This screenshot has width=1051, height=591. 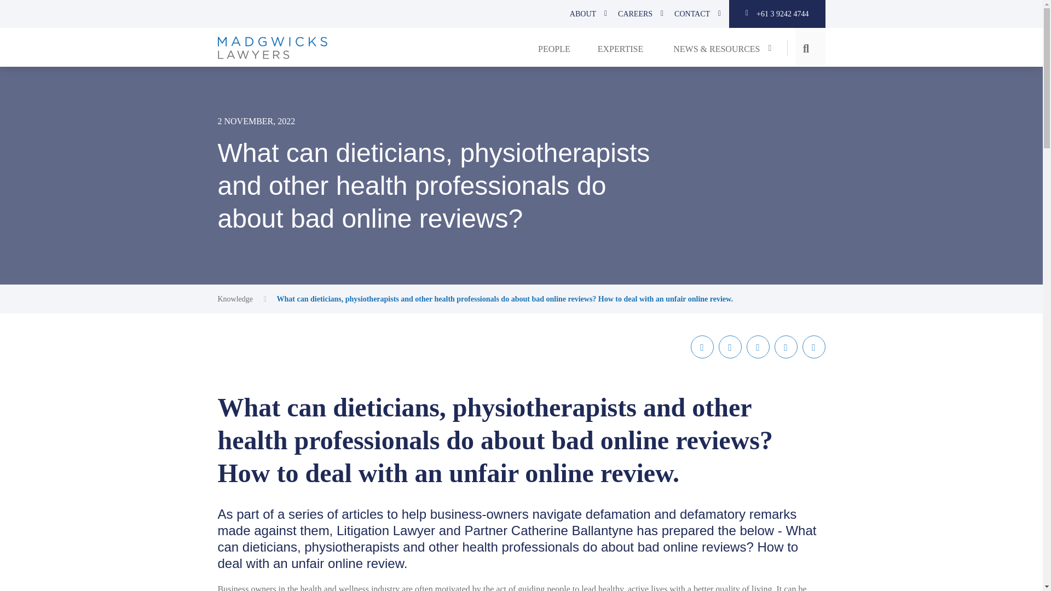 What do you see at coordinates (583, 14) in the screenshot?
I see `ABOUT` at bounding box center [583, 14].